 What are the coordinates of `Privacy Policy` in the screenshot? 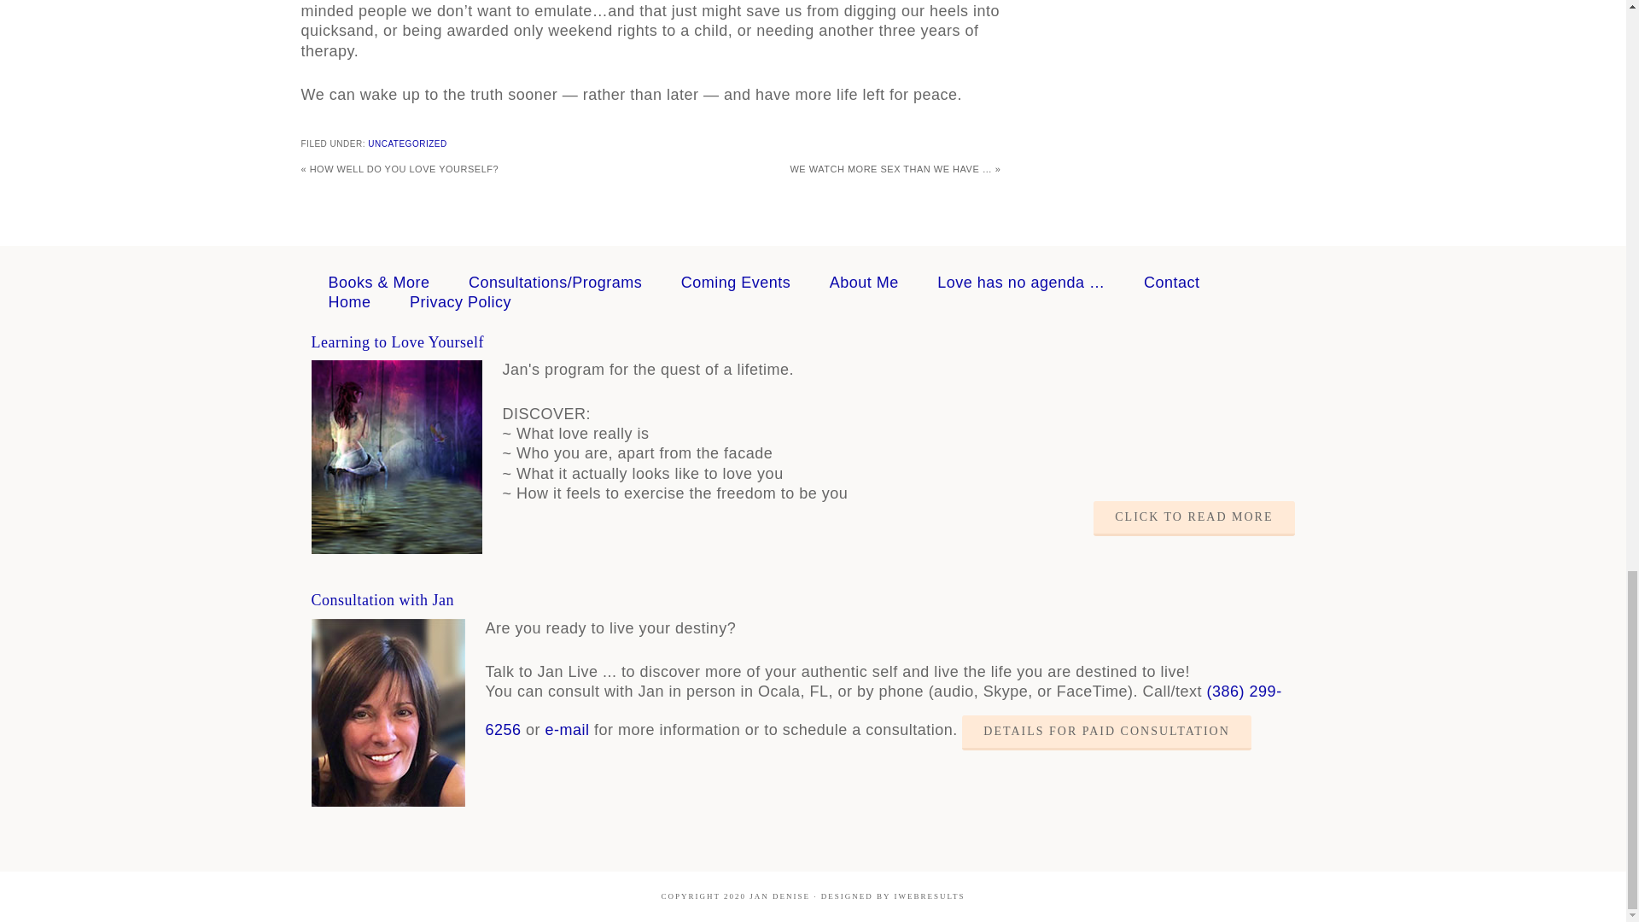 It's located at (461, 302).